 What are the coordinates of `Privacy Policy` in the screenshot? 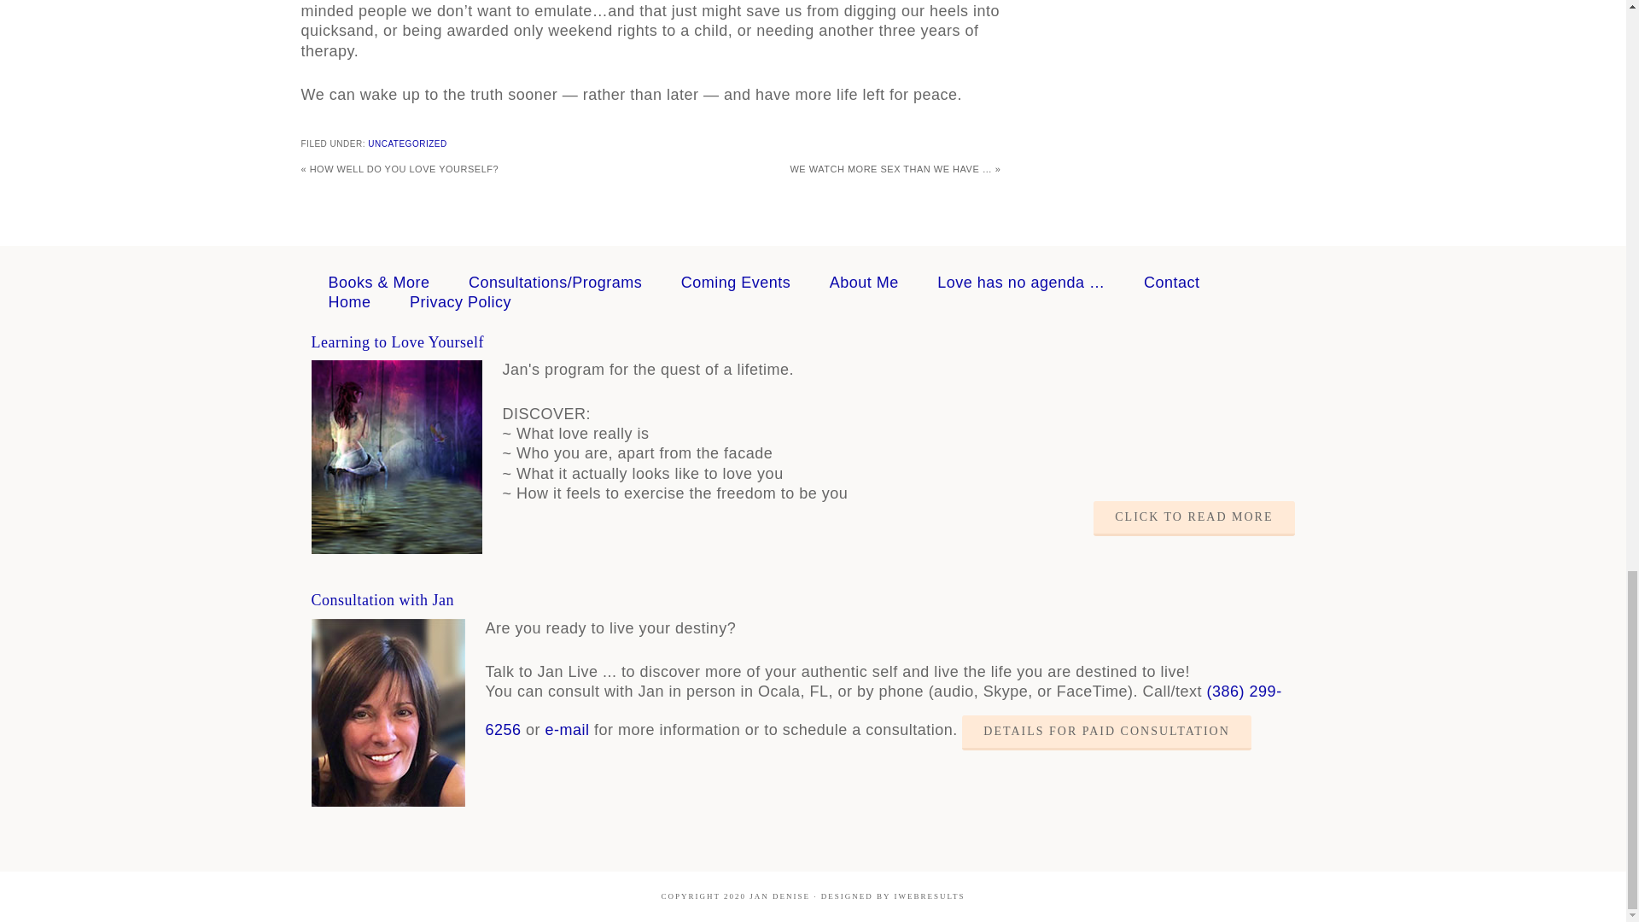 It's located at (461, 302).